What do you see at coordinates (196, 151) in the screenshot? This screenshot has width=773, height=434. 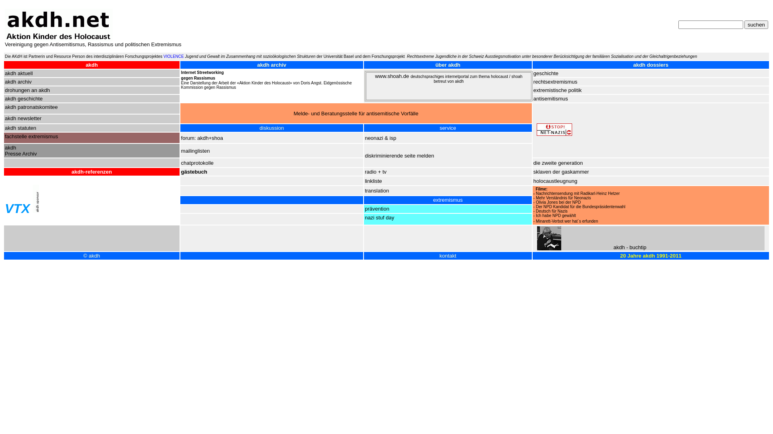 I see `mailinglisten` at bounding box center [196, 151].